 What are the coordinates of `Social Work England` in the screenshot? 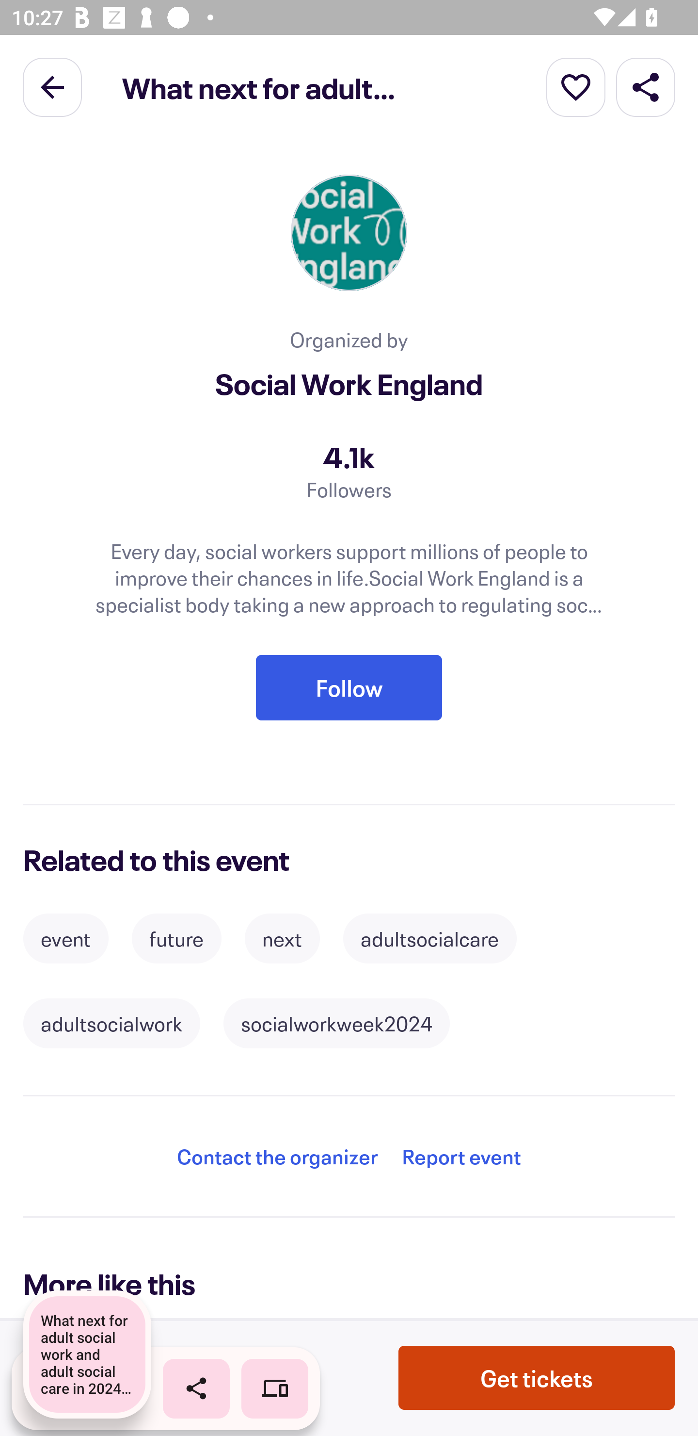 It's located at (349, 384).